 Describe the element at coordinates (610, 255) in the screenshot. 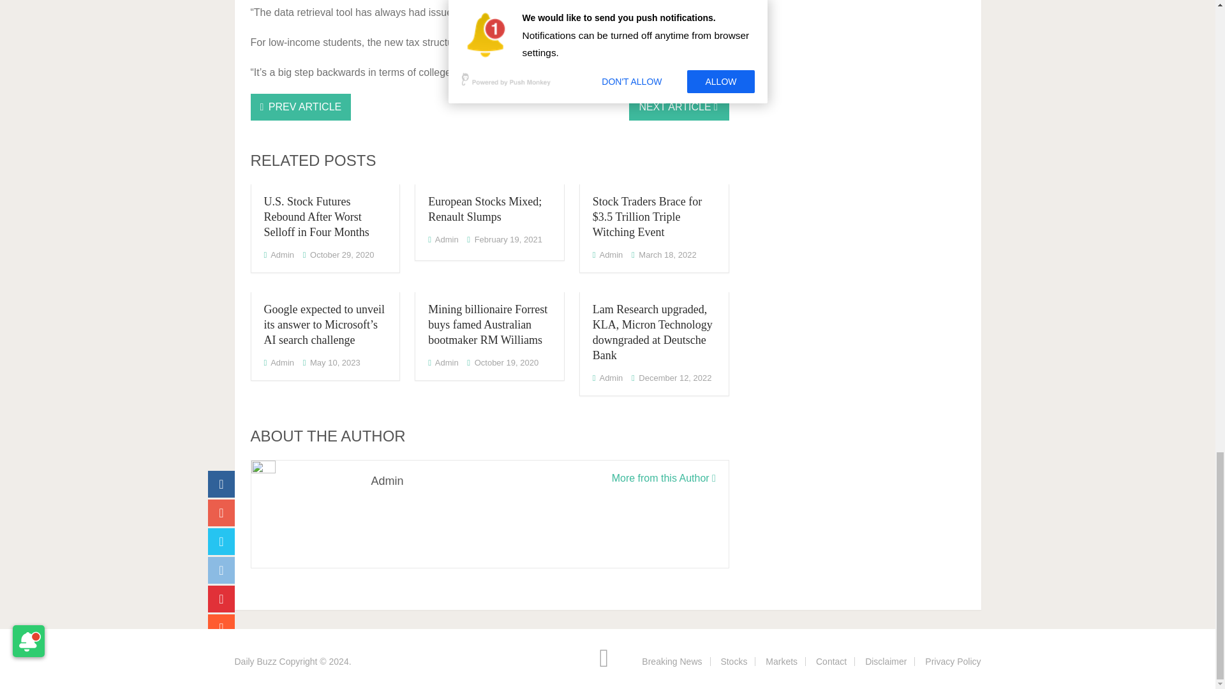

I see `Admin` at that location.